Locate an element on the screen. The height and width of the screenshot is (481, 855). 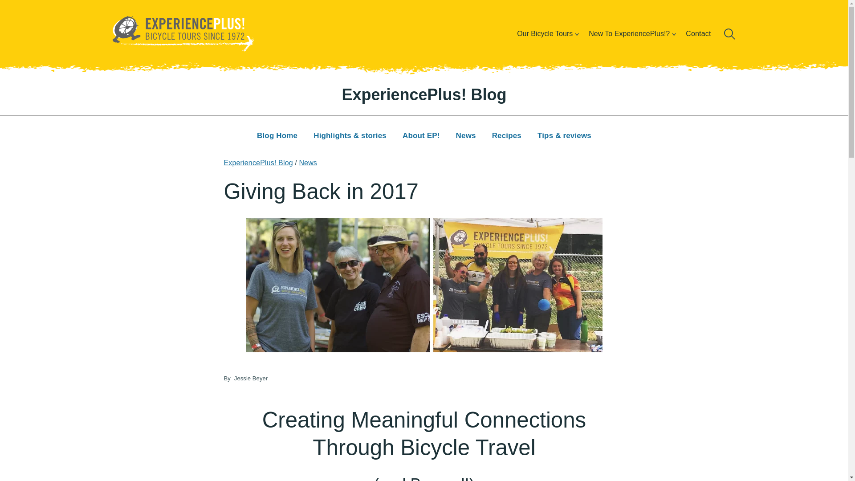
News is located at coordinates (466, 136).